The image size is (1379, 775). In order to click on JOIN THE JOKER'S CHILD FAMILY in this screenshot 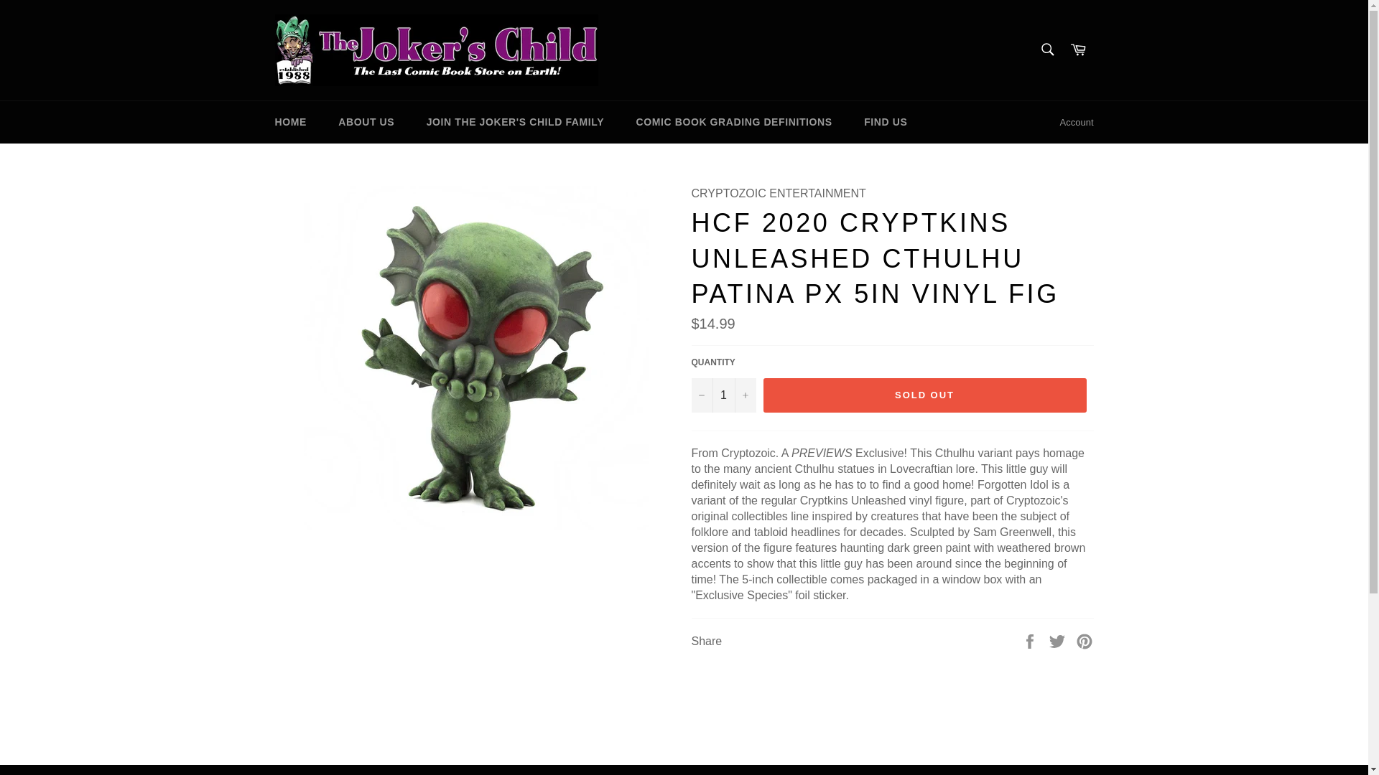, I will do `click(515, 122)`.